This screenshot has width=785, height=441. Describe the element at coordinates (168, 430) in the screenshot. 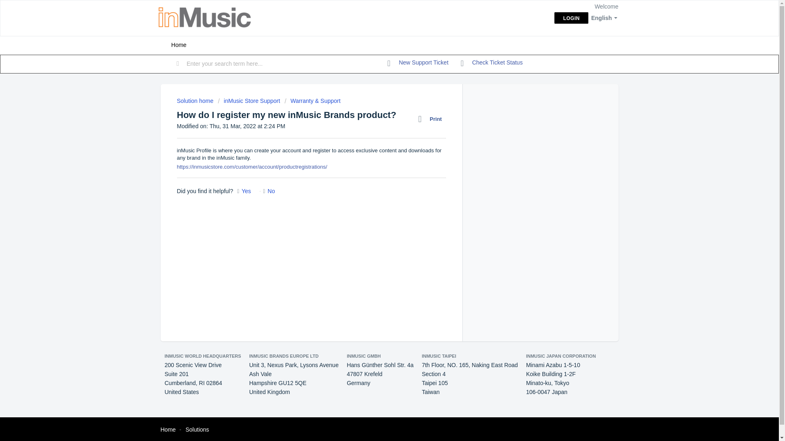

I see `Home` at that location.